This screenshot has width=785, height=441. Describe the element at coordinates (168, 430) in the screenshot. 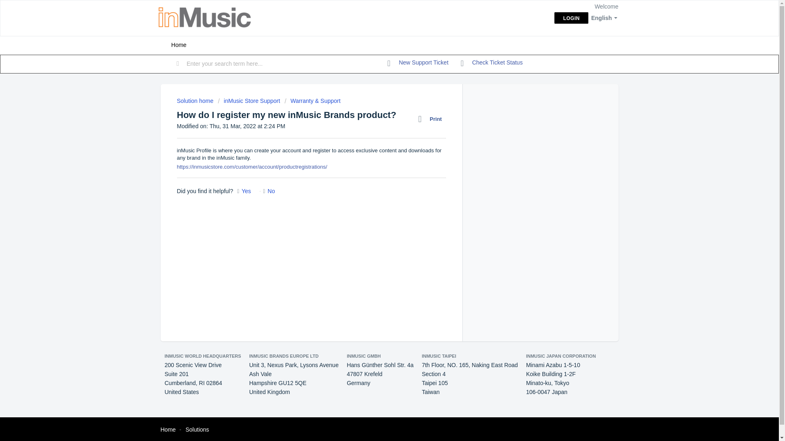

I see `Home` at that location.